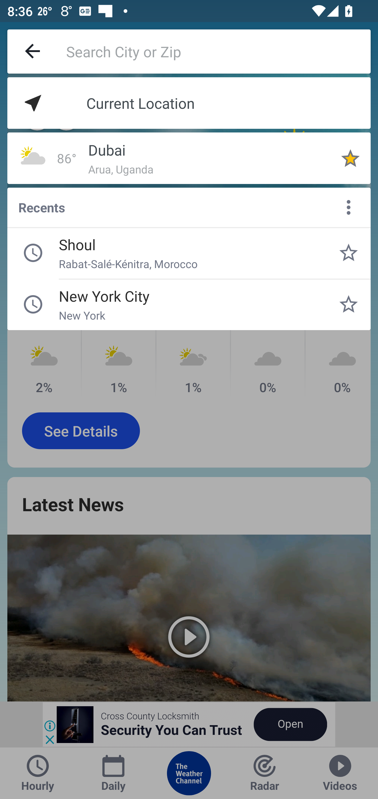 Image resolution: width=378 pixels, height=799 pixels. Describe the element at coordinates (189, 103) in the screenshot. I see `Current Location` at that location.